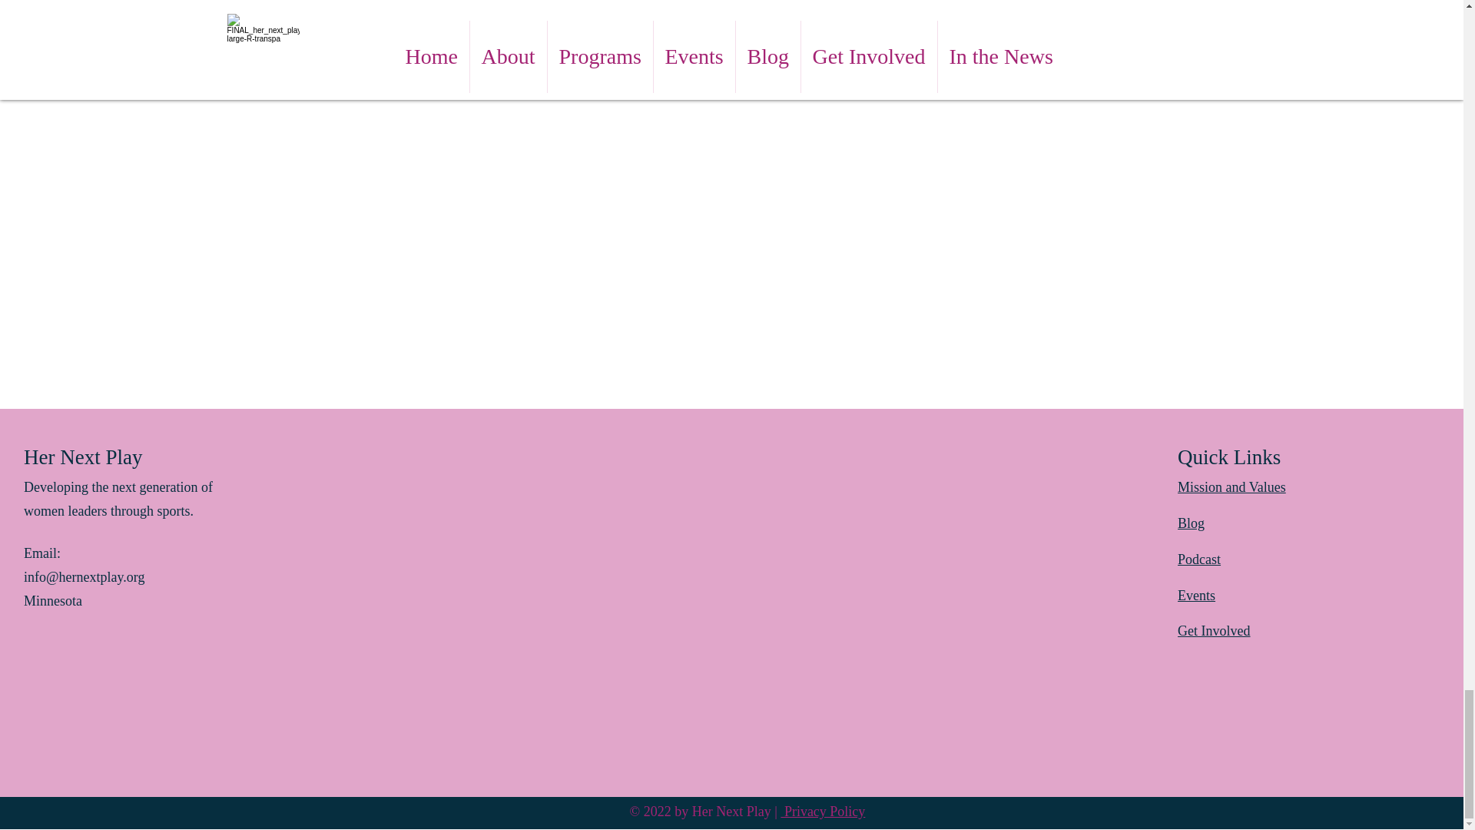 Image resolution: width=1475 pixels, height=830 pixels. I want to click on  Privacy Policy, so click(822, 812).